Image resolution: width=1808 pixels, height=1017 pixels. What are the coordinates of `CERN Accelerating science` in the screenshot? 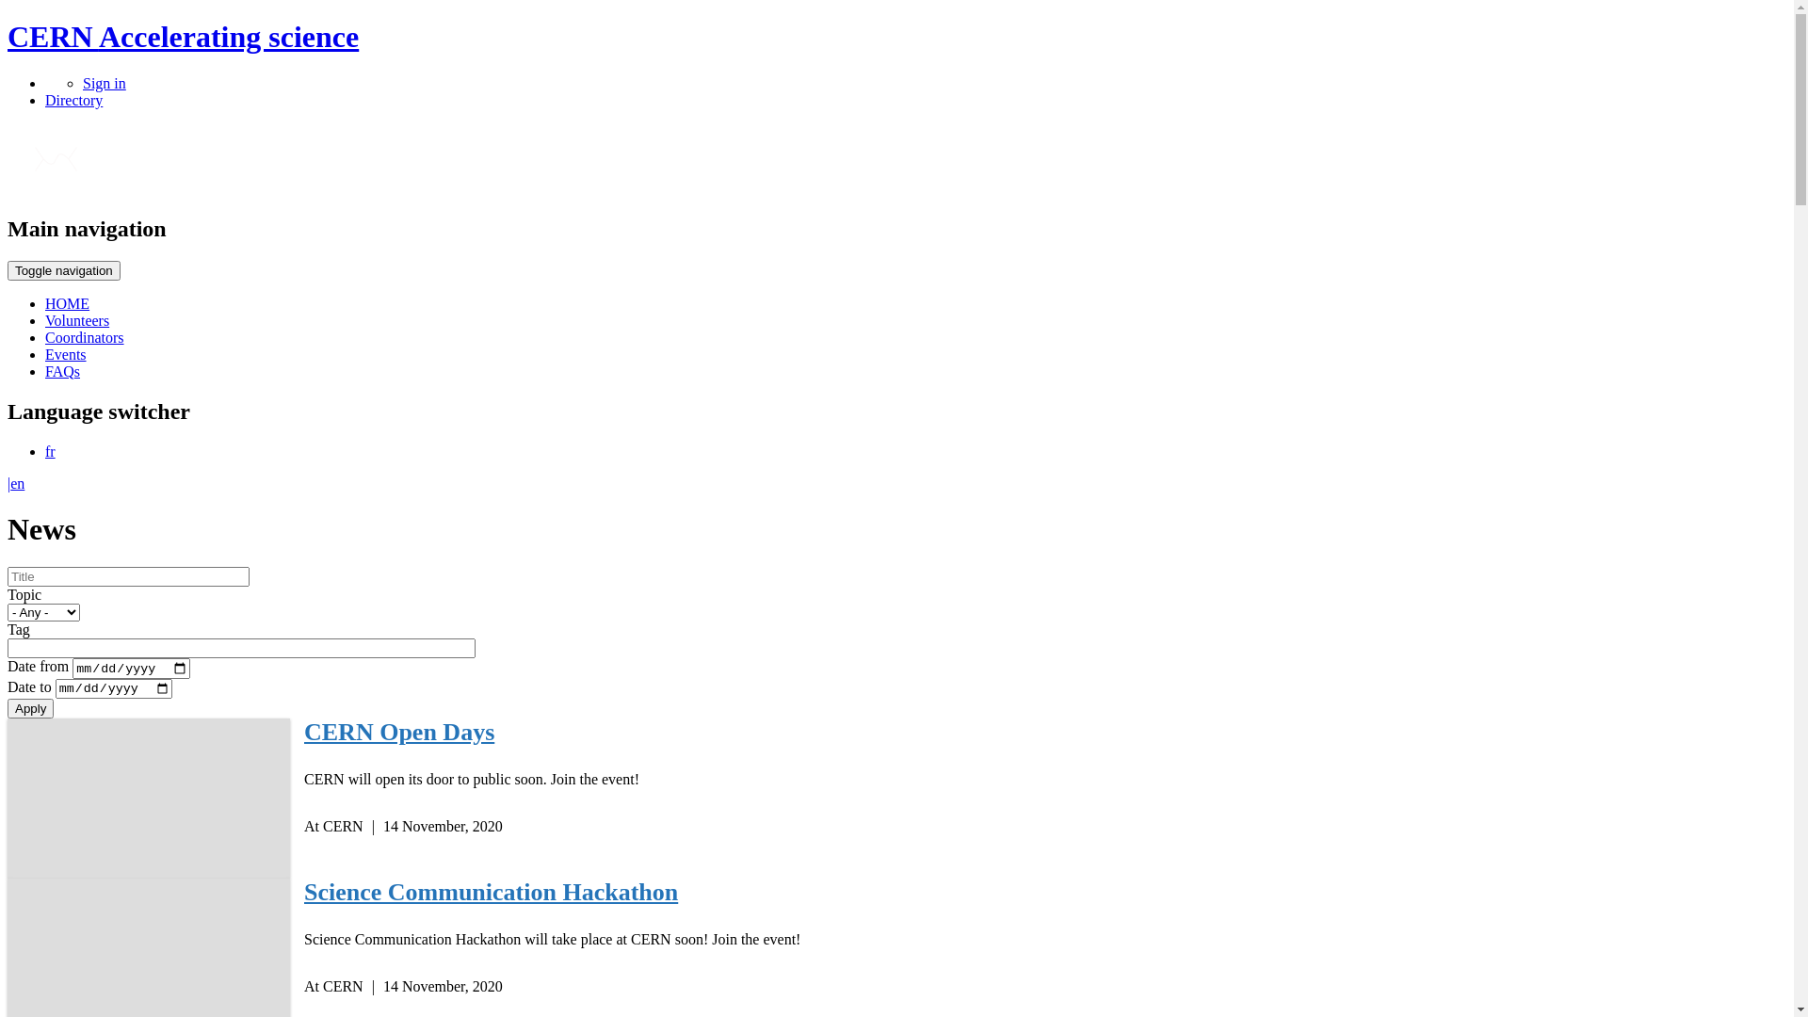 It's located at (183, 37).